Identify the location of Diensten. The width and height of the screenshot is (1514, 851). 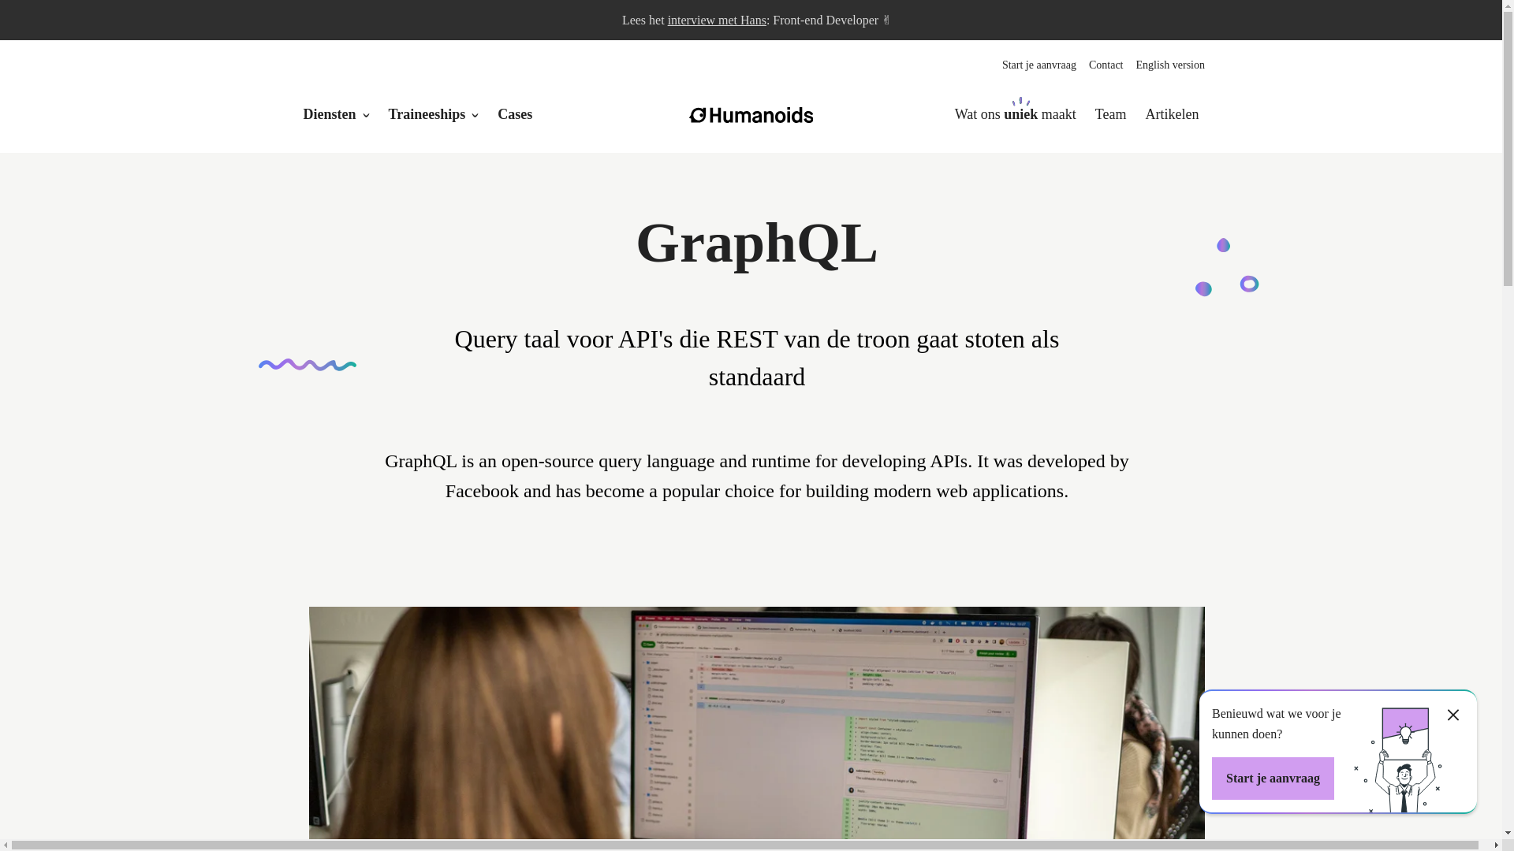
(330, 114).